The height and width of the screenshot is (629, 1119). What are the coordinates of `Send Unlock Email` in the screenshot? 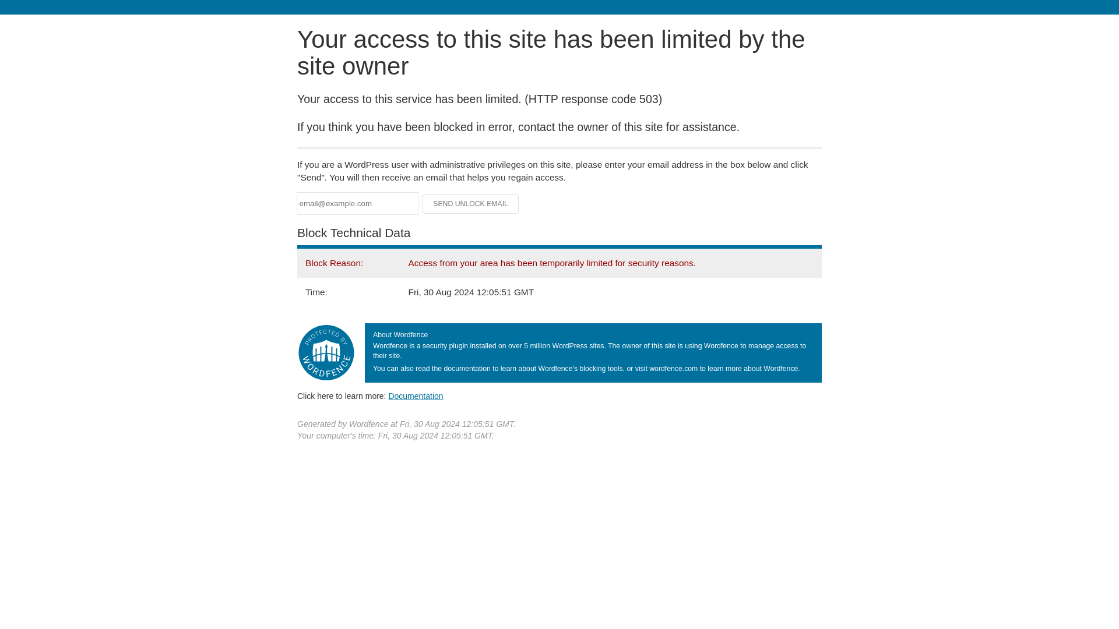 It's located at (471, 204).